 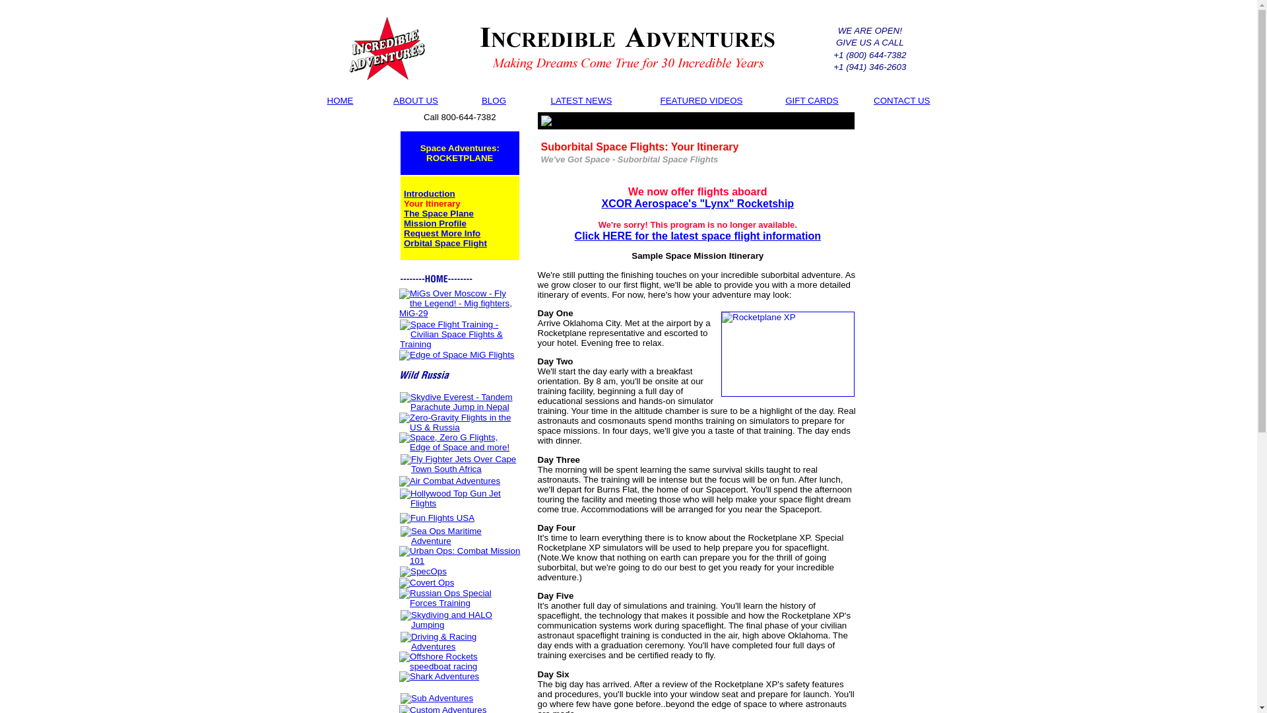 What do you see at coordinates (442, 232) in the screenshot?
I see `Request More Info` at bounding box center [442, 232].